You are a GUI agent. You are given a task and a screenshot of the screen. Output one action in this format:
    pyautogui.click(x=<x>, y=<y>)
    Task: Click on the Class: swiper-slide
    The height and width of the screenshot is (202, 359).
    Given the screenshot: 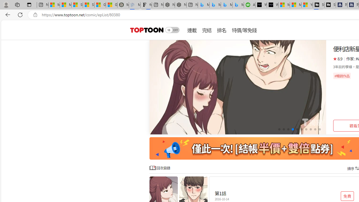 What is the action you would take?
    pyautogui.click(x=238, y=87)
    